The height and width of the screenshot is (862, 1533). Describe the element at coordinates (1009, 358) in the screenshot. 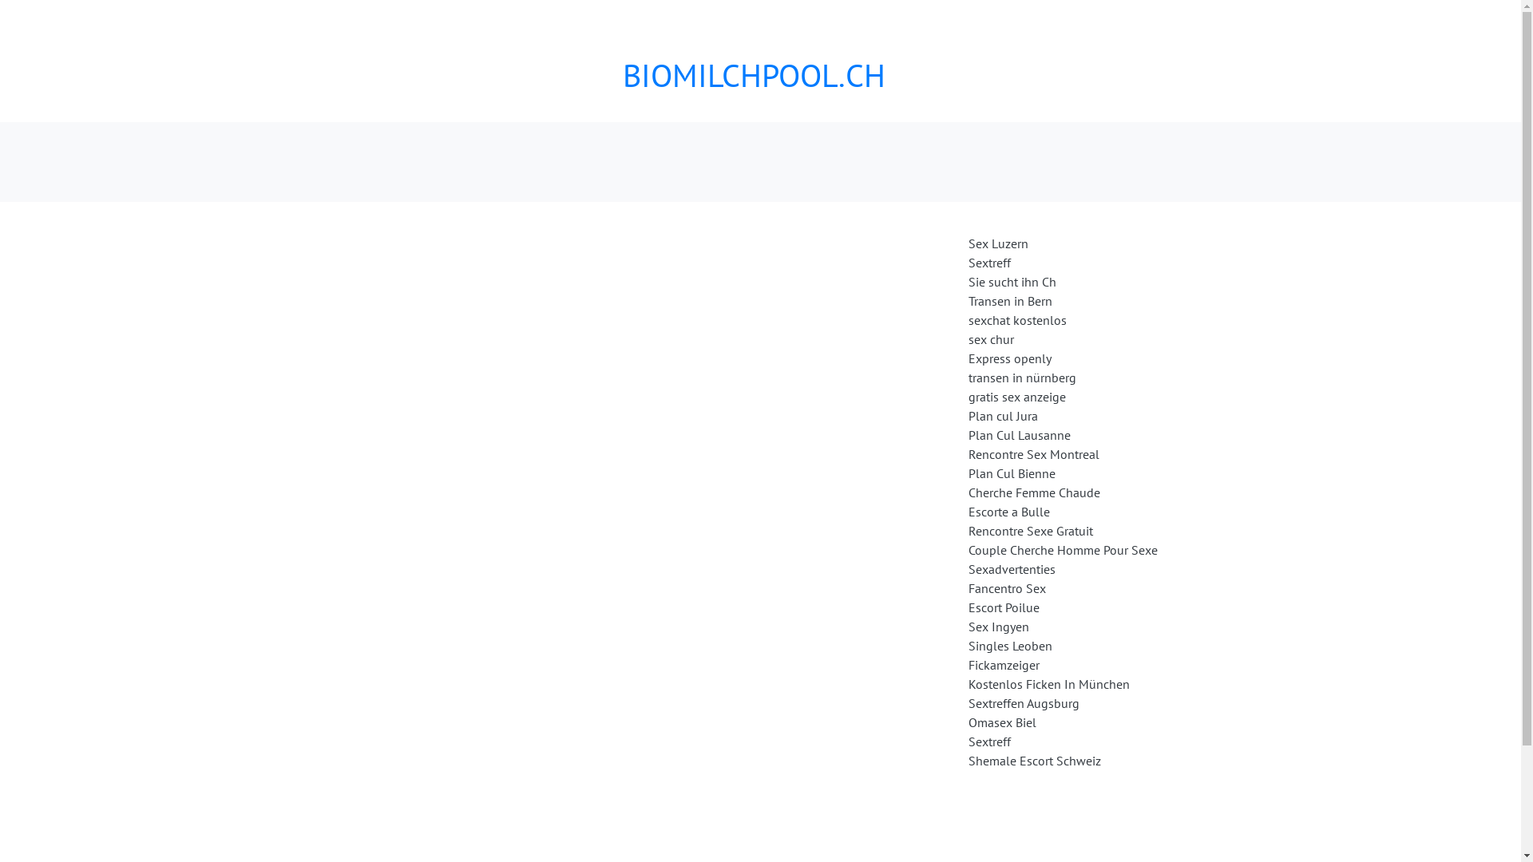

I see `Express openly` at that location.